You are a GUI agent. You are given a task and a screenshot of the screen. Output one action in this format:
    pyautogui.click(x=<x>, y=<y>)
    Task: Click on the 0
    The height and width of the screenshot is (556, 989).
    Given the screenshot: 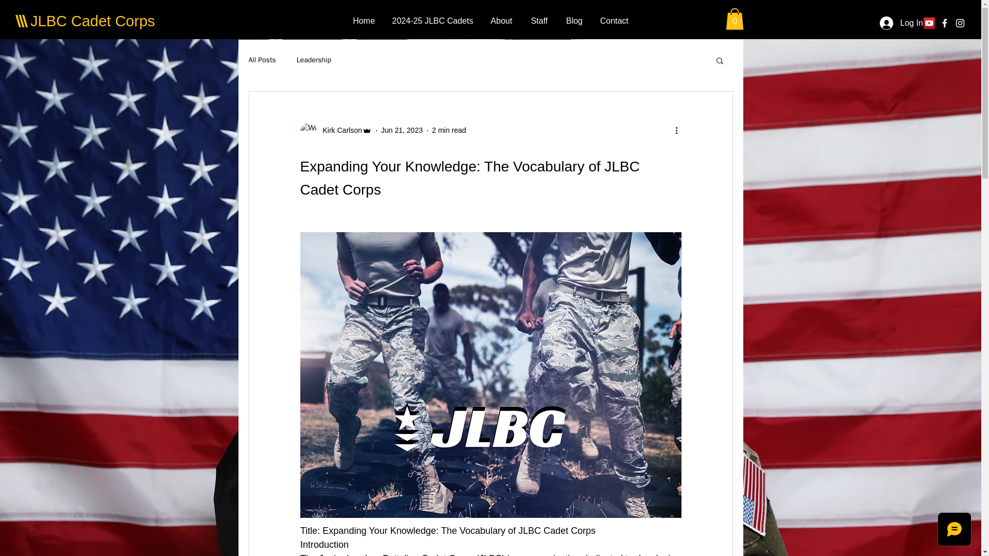 What is the action you would take?
    pyautogui.click(x=734, y=19)
    